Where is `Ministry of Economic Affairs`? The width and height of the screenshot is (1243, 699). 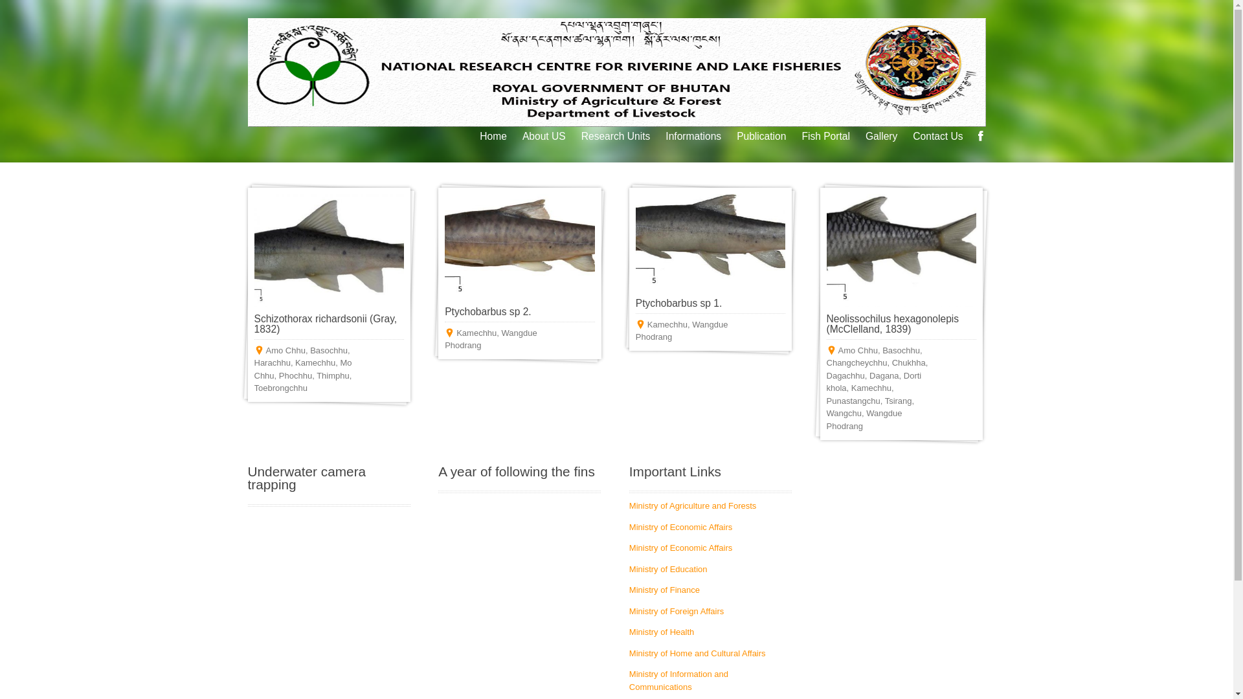 Ministry of Economic Affairs is located at coordinates (681, 548).